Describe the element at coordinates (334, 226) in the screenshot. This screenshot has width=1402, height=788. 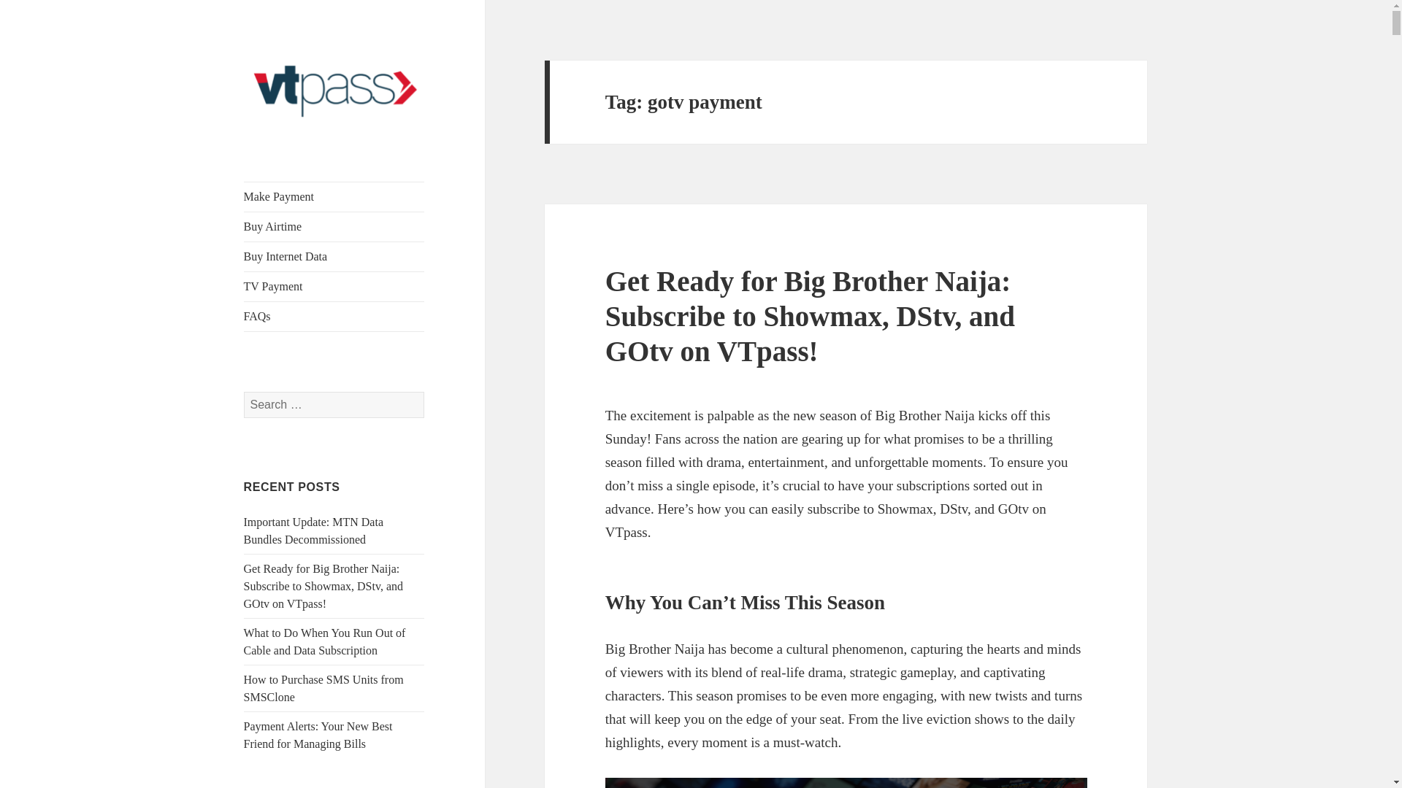
I see `Buy Airtime` at that location.